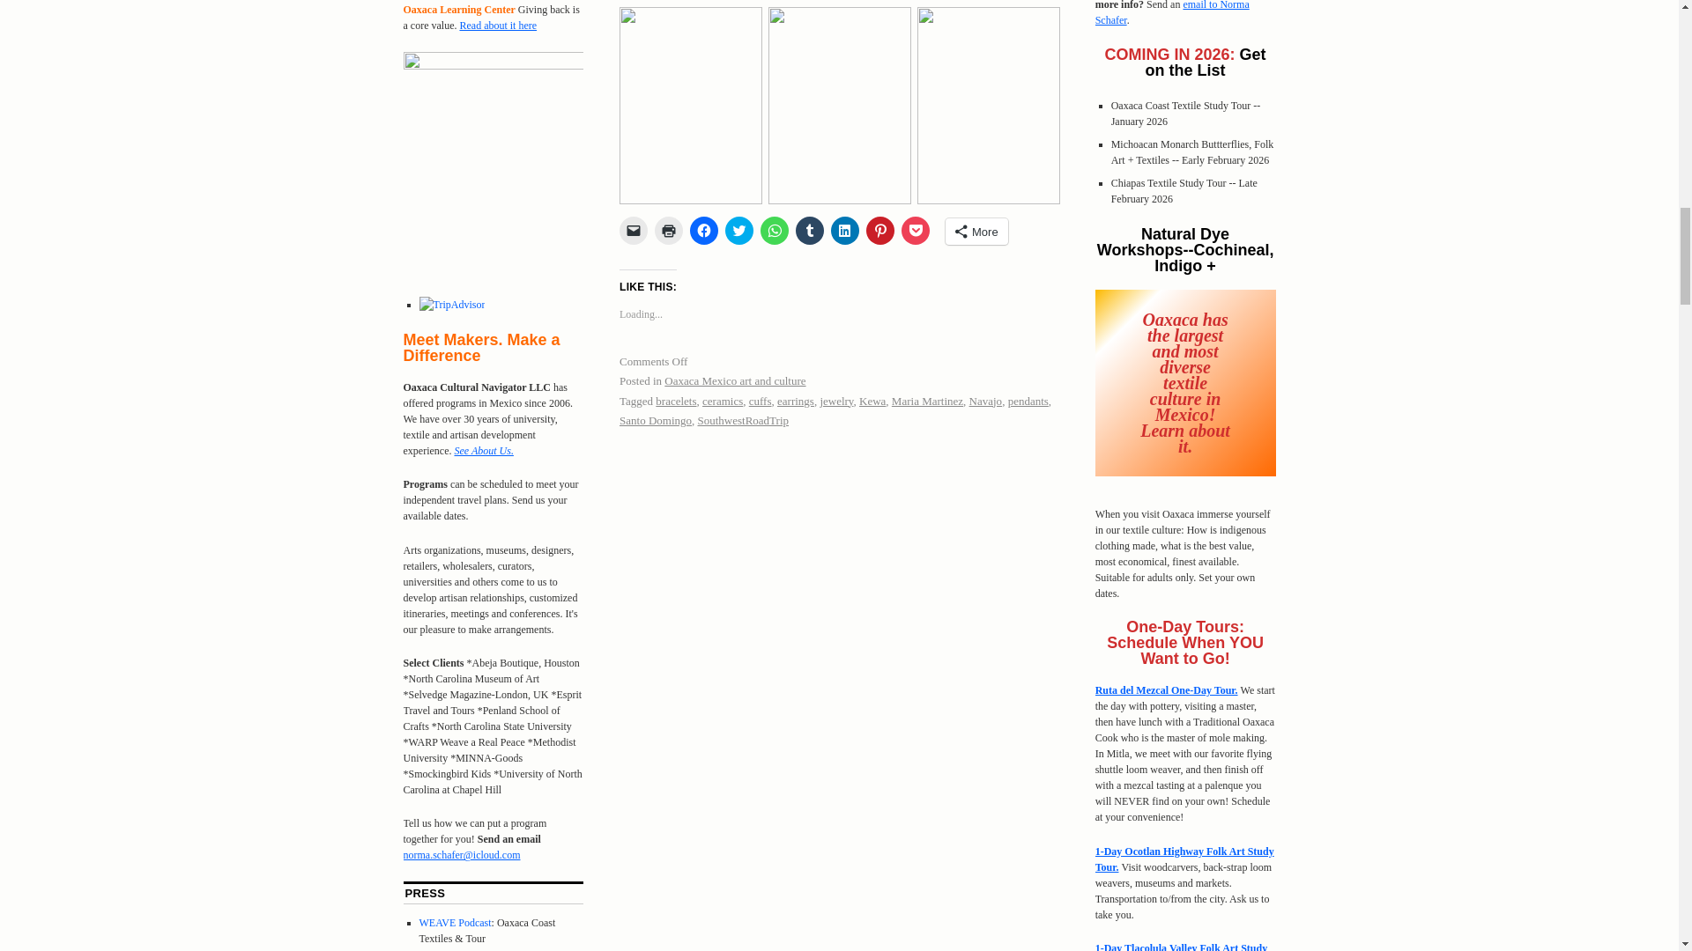 The height and width of the screenshot is (951, 1692). I want to click on Click to email a link to a friend, so click(633, 231).